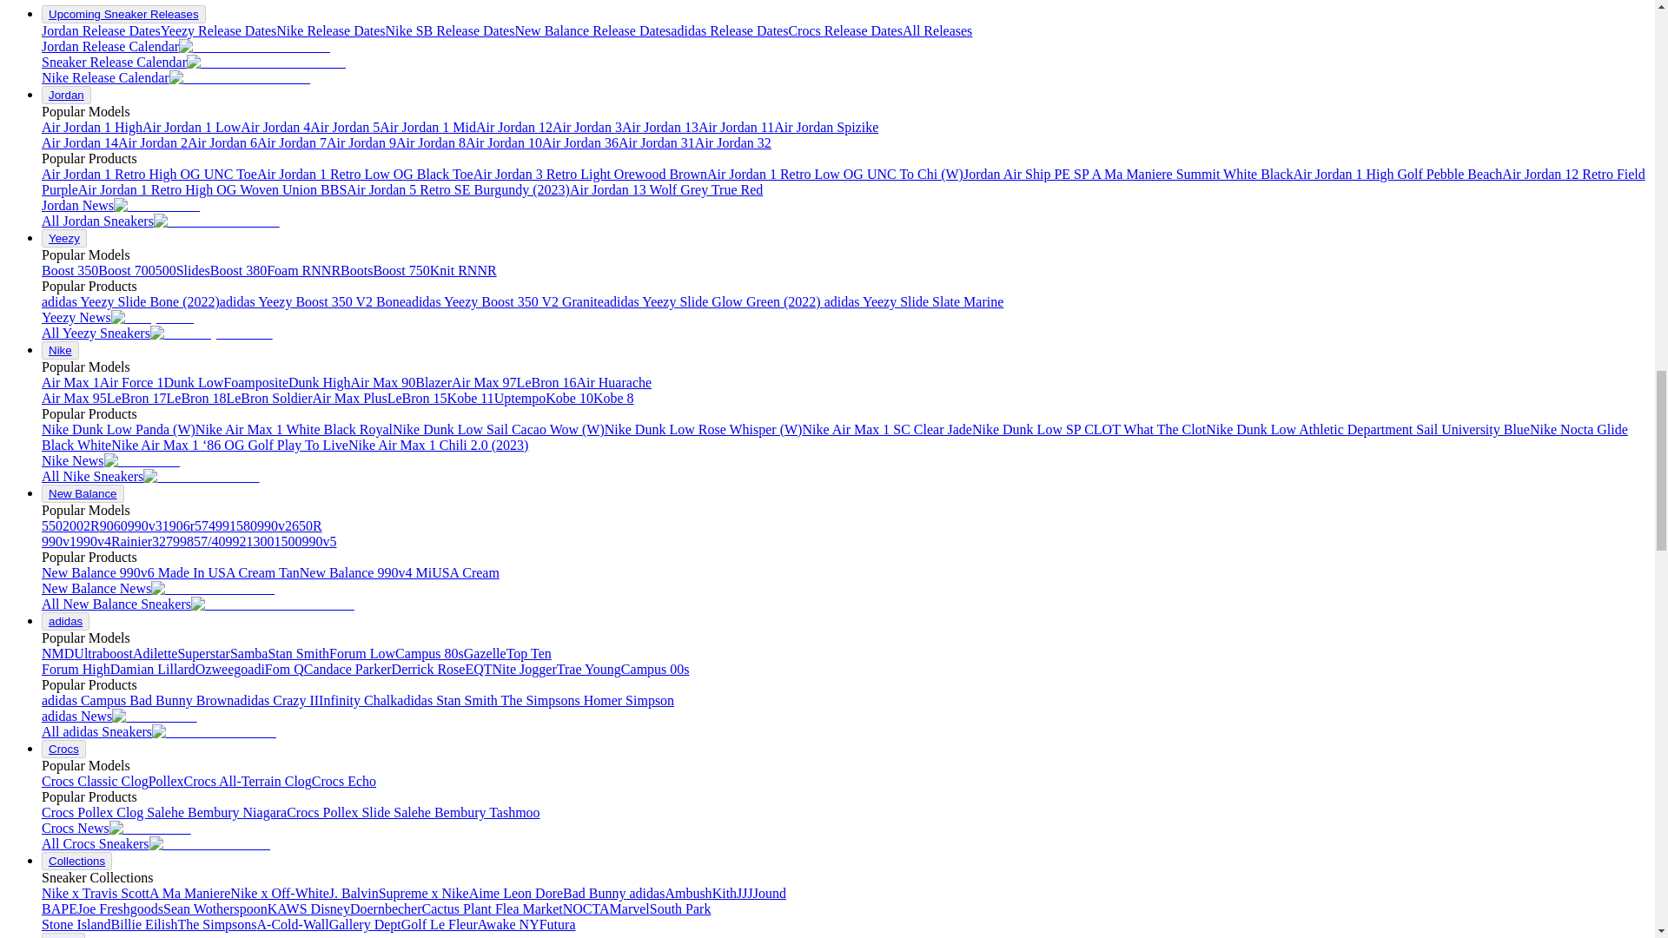 This screenshot has height=938, width=1668. What do you see at coordinates (592, 31) in the screenshot?
I see `New Balance Release Dates` at bounding box center [592, 31].